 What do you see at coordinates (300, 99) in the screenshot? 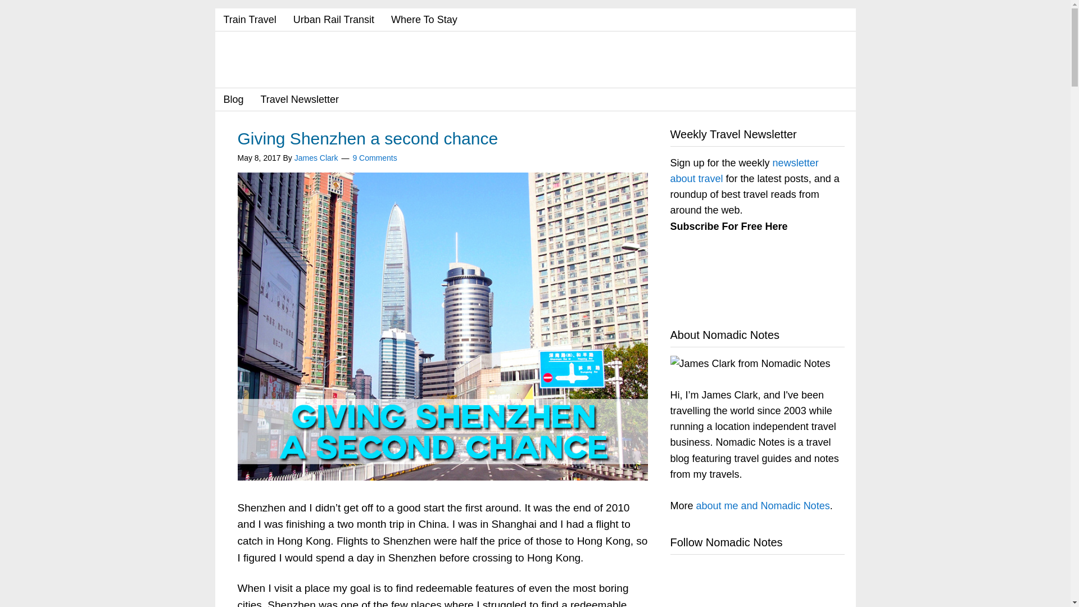
I see `Travel Newsletter` at bounding box center [300, 99].